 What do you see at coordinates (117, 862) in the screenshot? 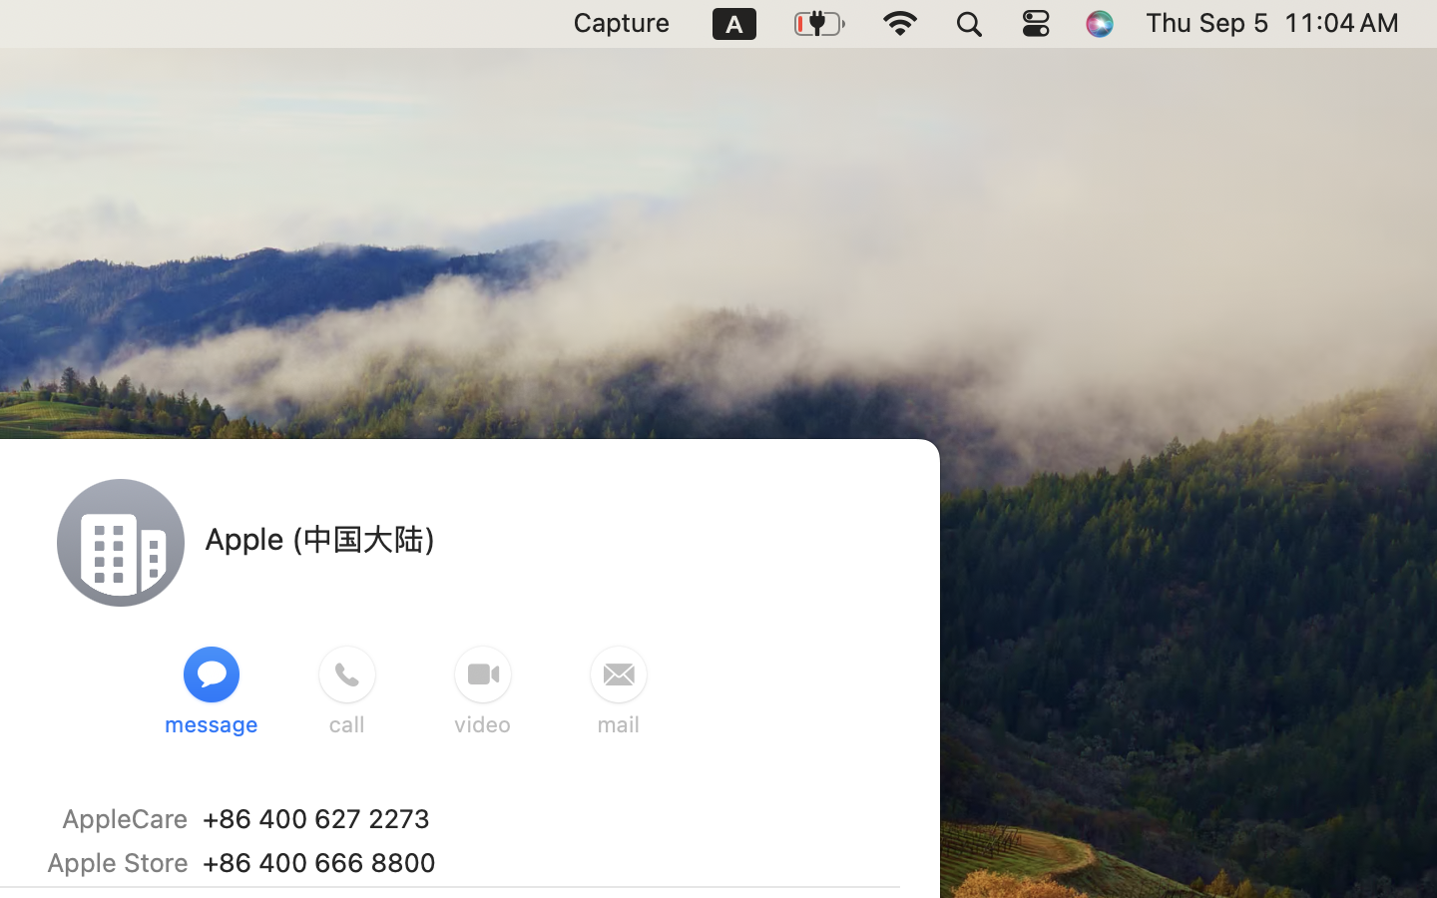
I see `Apple Store` at bounding box center [117, 862].